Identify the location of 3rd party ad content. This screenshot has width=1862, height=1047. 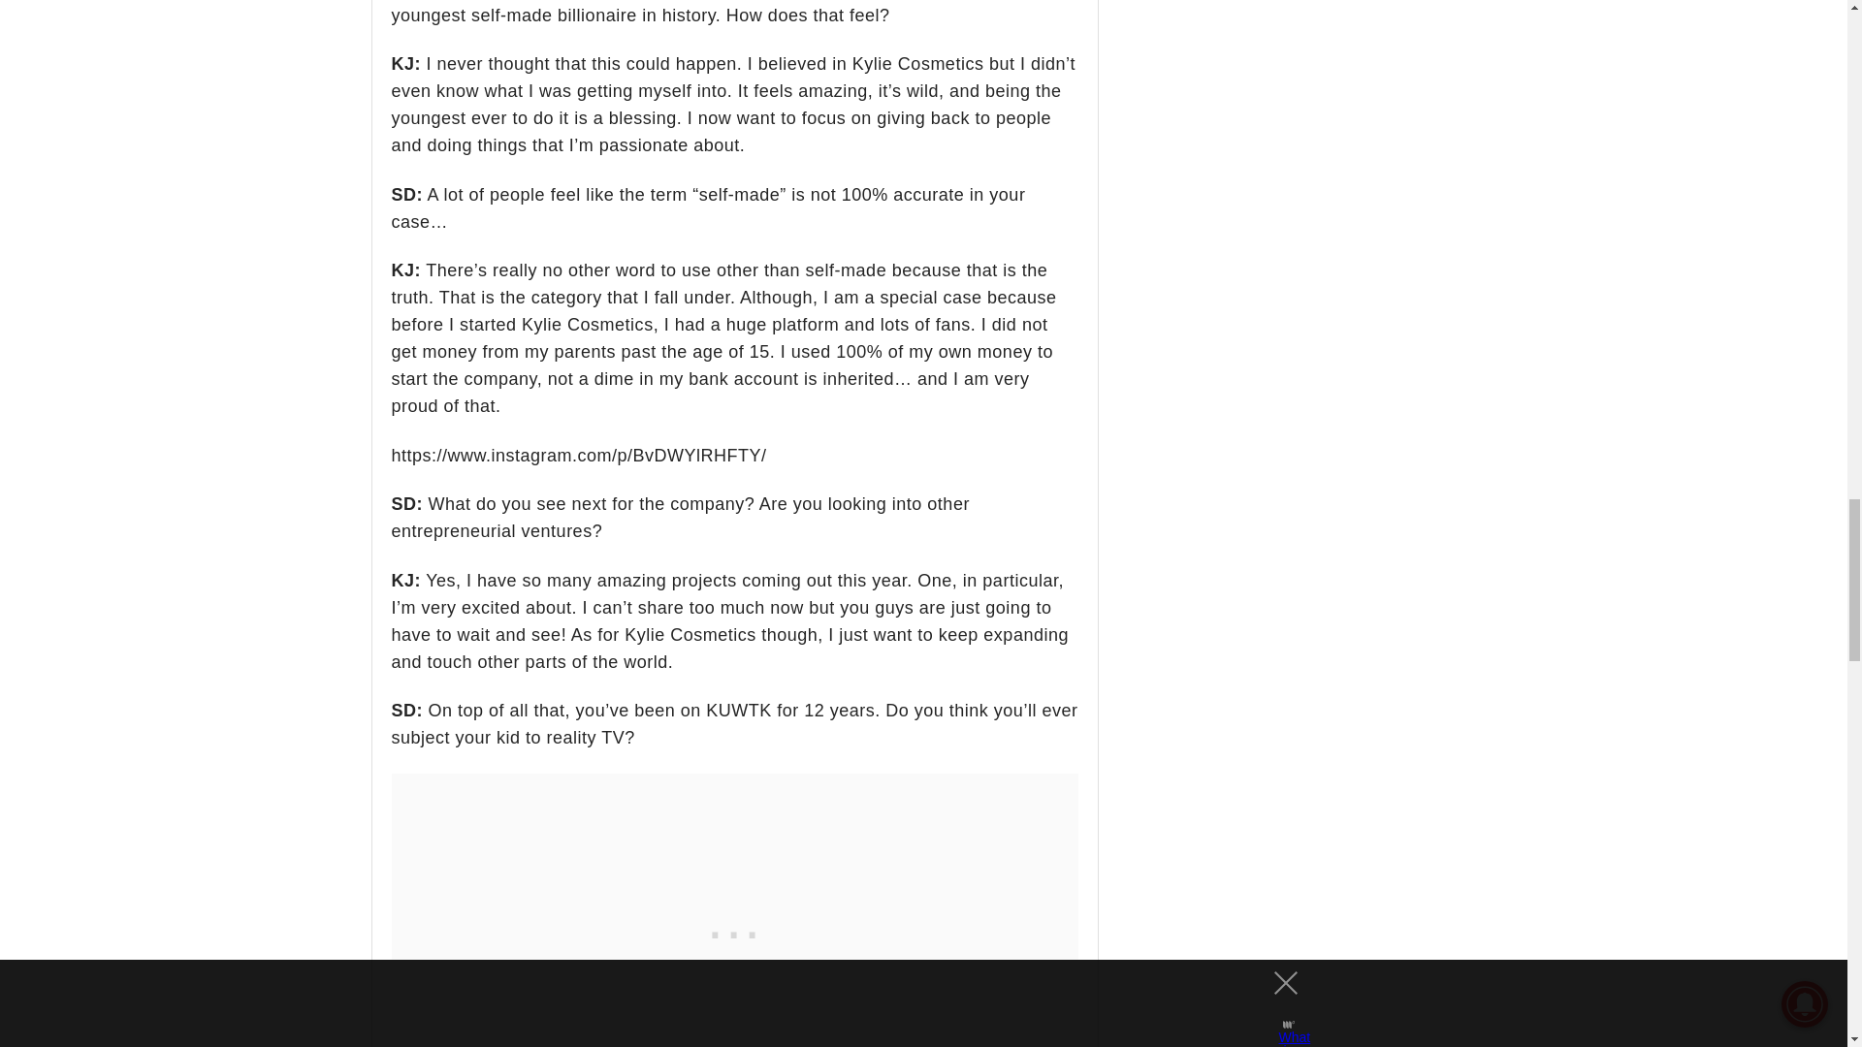
(734, 931).